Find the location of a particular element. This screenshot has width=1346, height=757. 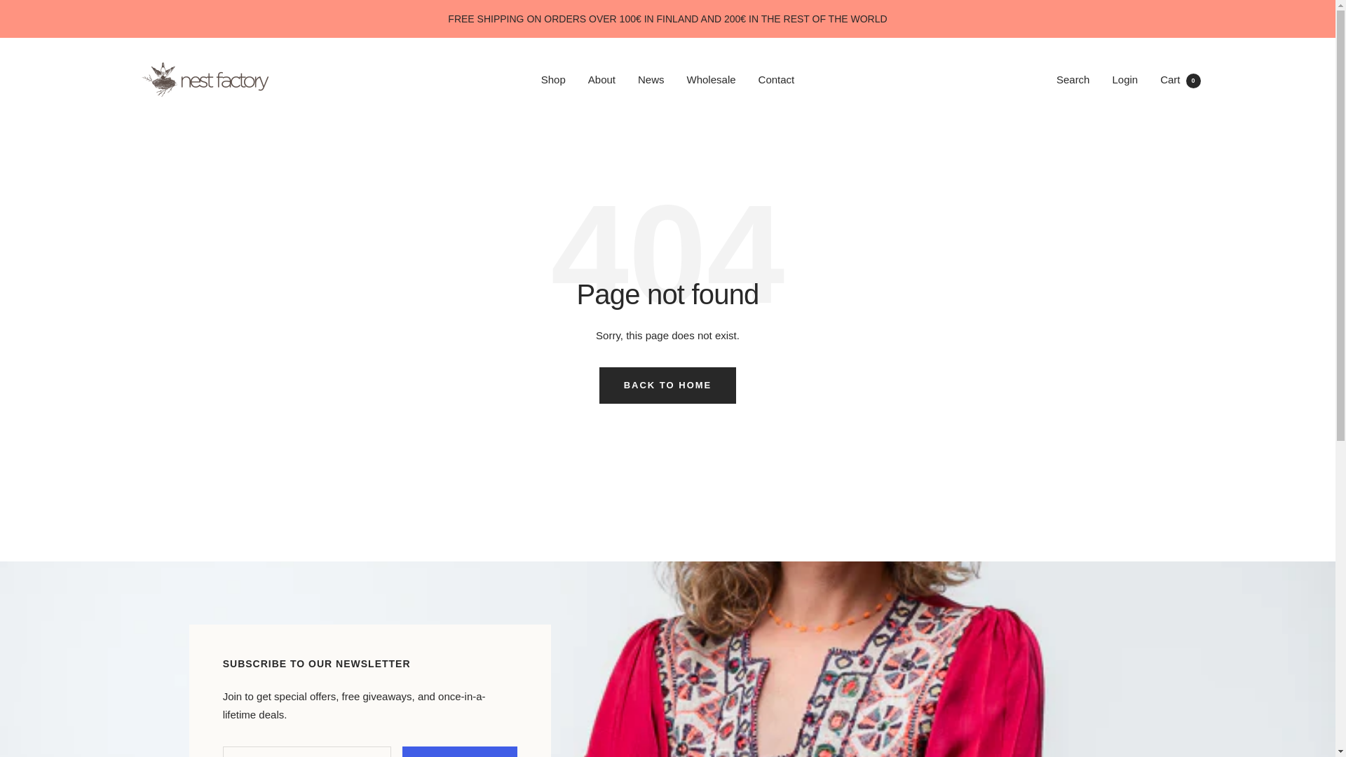

BACK TO HOME is located at coordinates (1124, 79).